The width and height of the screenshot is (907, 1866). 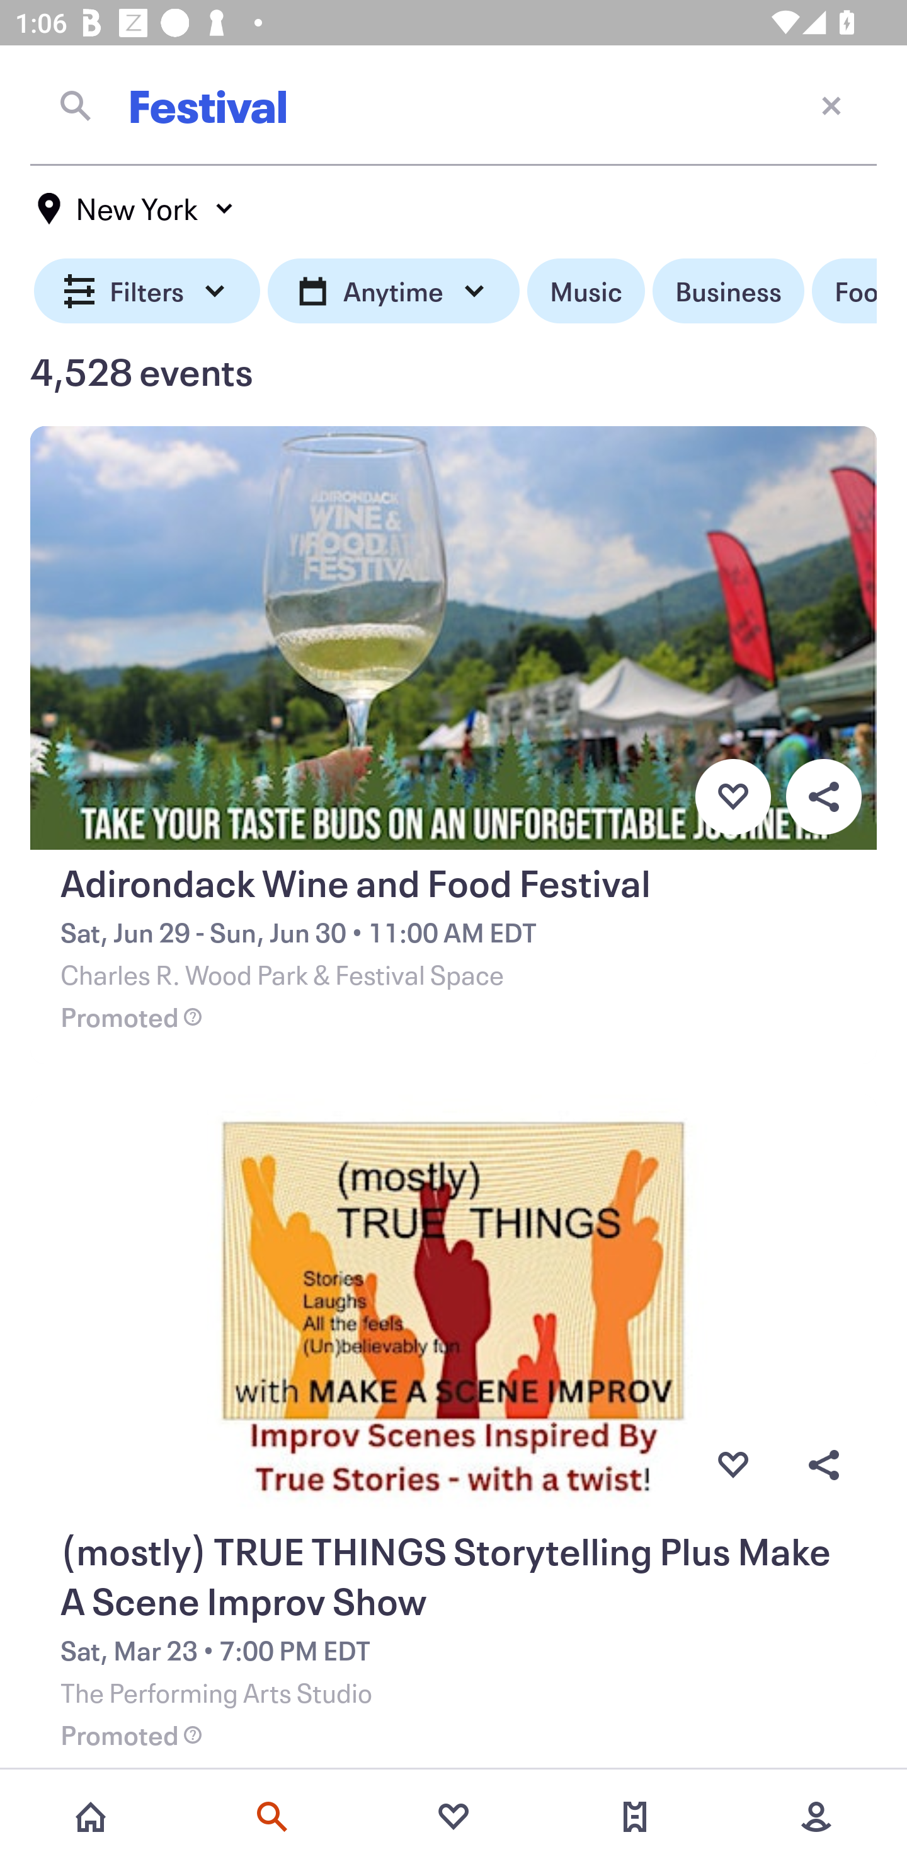 What do you see at coordinates (823, 796) in the screenshot?
I see `Overflow menu button` at bounding box center [823, 796].